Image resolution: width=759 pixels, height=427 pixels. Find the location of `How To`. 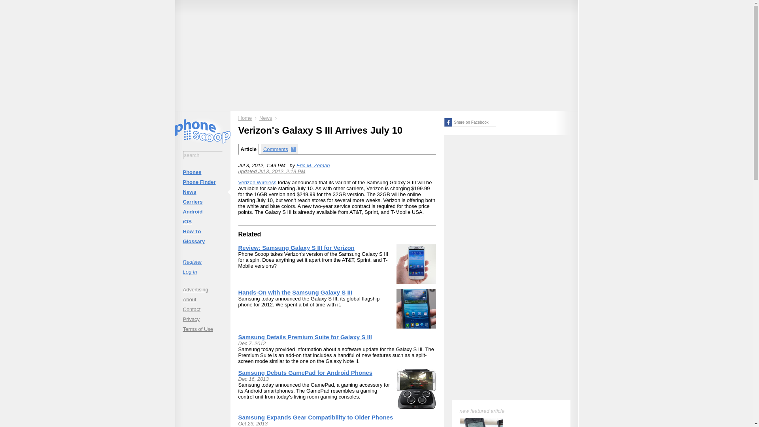

How To is located at coordinates (202, 232).